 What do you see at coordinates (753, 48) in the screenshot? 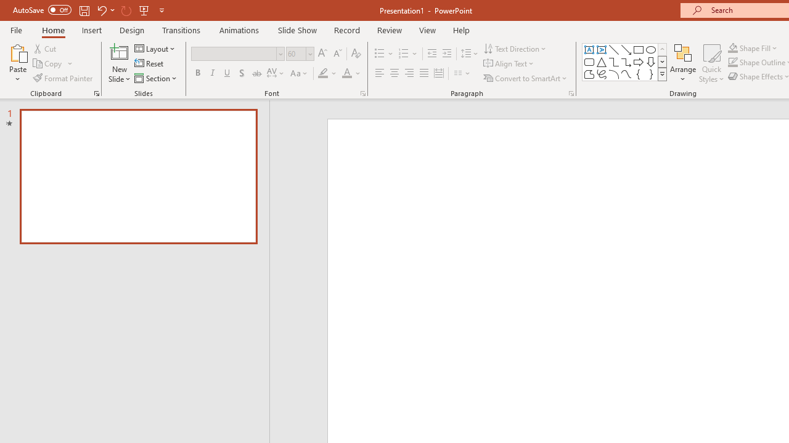
I see `Shape Fill` at bounding box center [753, 48].